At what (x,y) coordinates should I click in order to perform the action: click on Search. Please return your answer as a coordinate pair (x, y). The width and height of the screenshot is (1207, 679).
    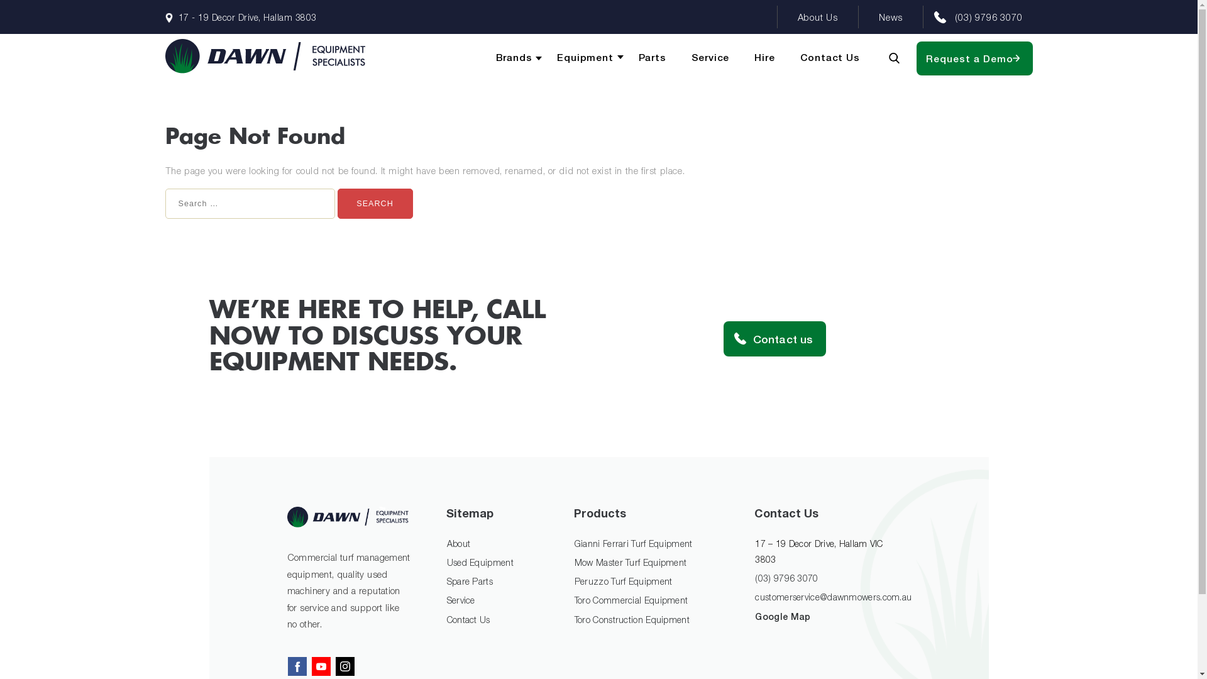
    Looking at the image, I should click on (375, 204).